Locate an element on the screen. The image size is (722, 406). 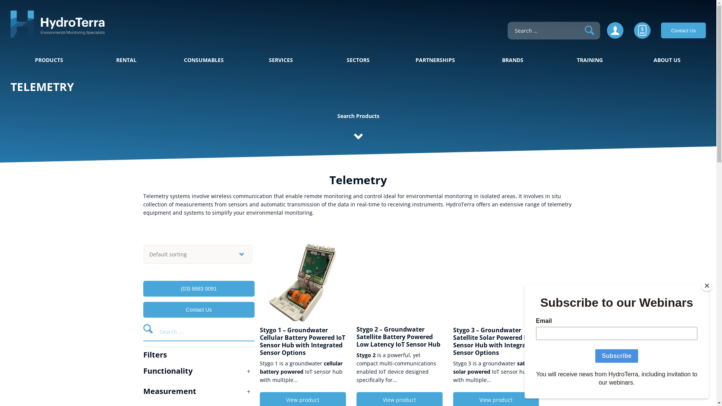
SERVICES is located at coordinates (281, 60).